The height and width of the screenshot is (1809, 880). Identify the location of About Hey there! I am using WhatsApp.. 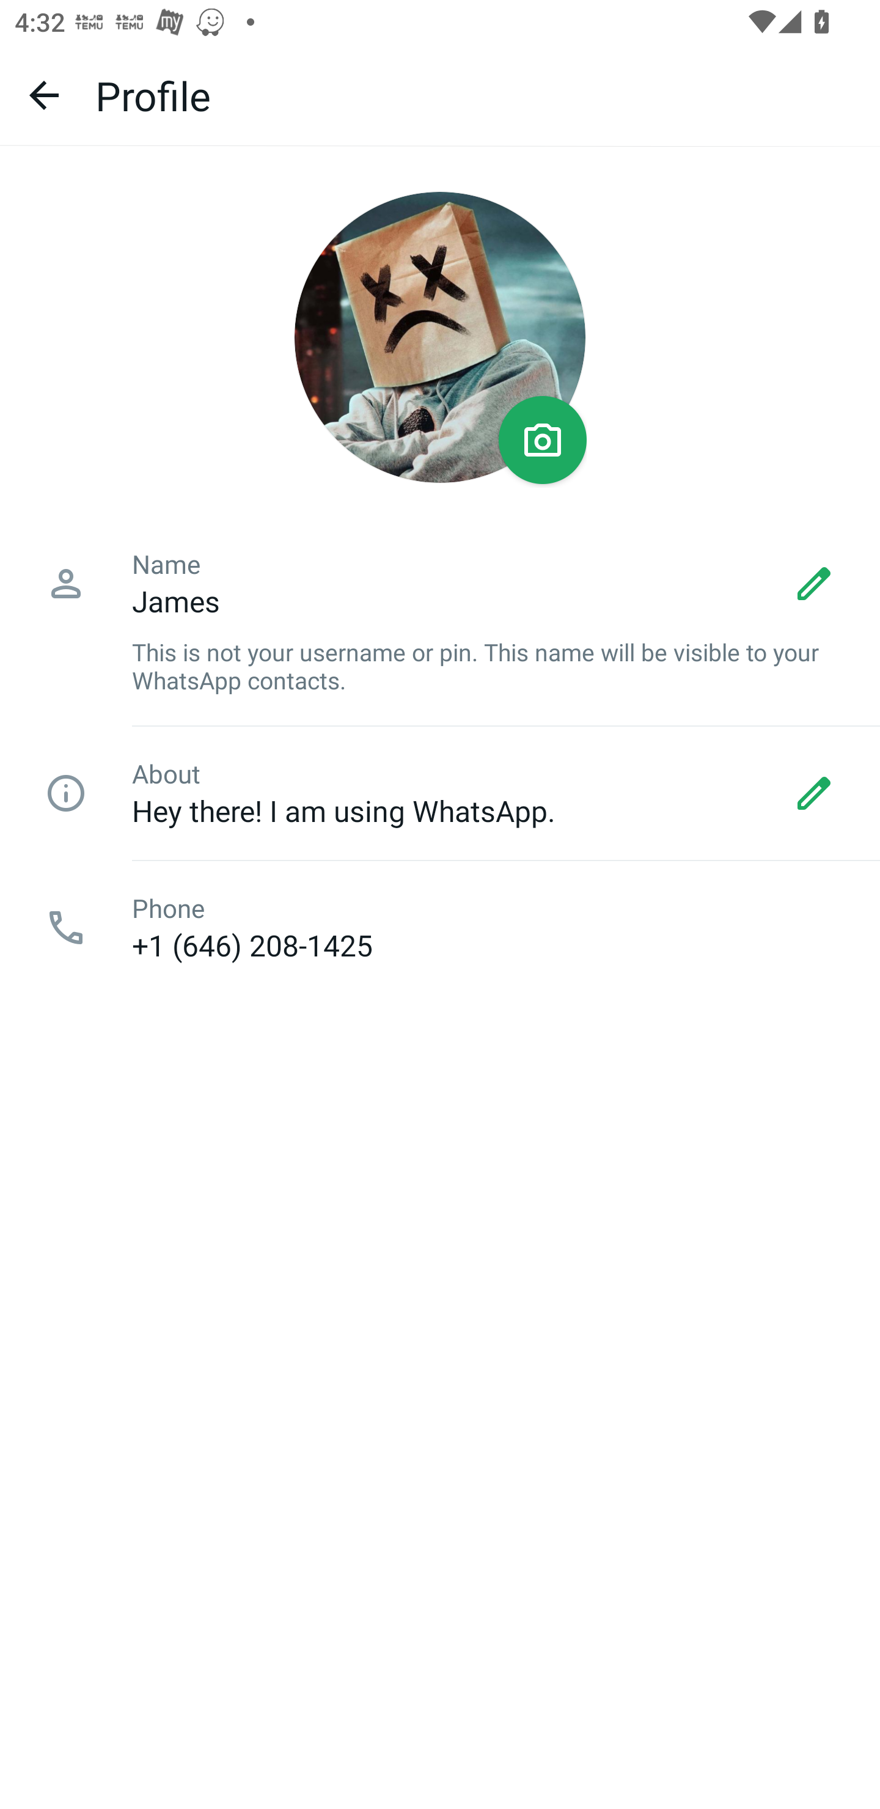
(440, 793).